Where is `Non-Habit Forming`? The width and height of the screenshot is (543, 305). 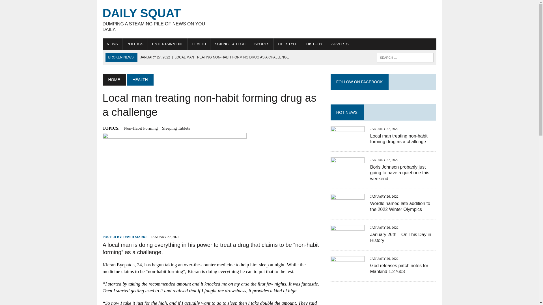 Non-Habit Forming is located at coordinates (141, 128).